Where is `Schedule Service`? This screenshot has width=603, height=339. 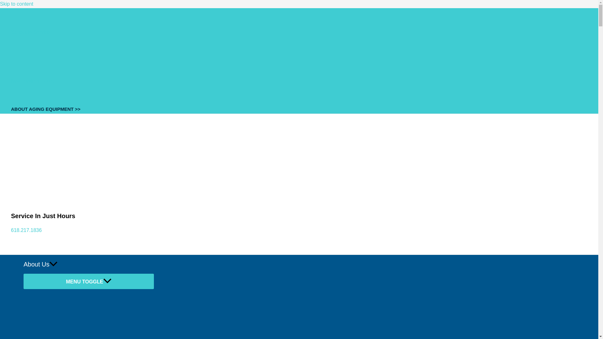 Schedule Service is located at coordinates (30, 32).